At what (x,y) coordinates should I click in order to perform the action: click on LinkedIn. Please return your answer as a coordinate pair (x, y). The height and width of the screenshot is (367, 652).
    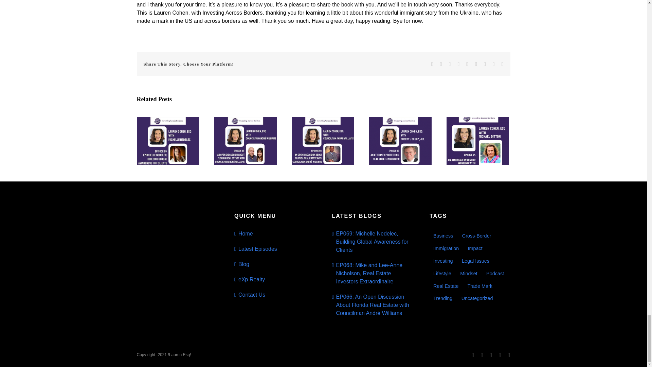
    Looking at the image, I should click on (458, 64).